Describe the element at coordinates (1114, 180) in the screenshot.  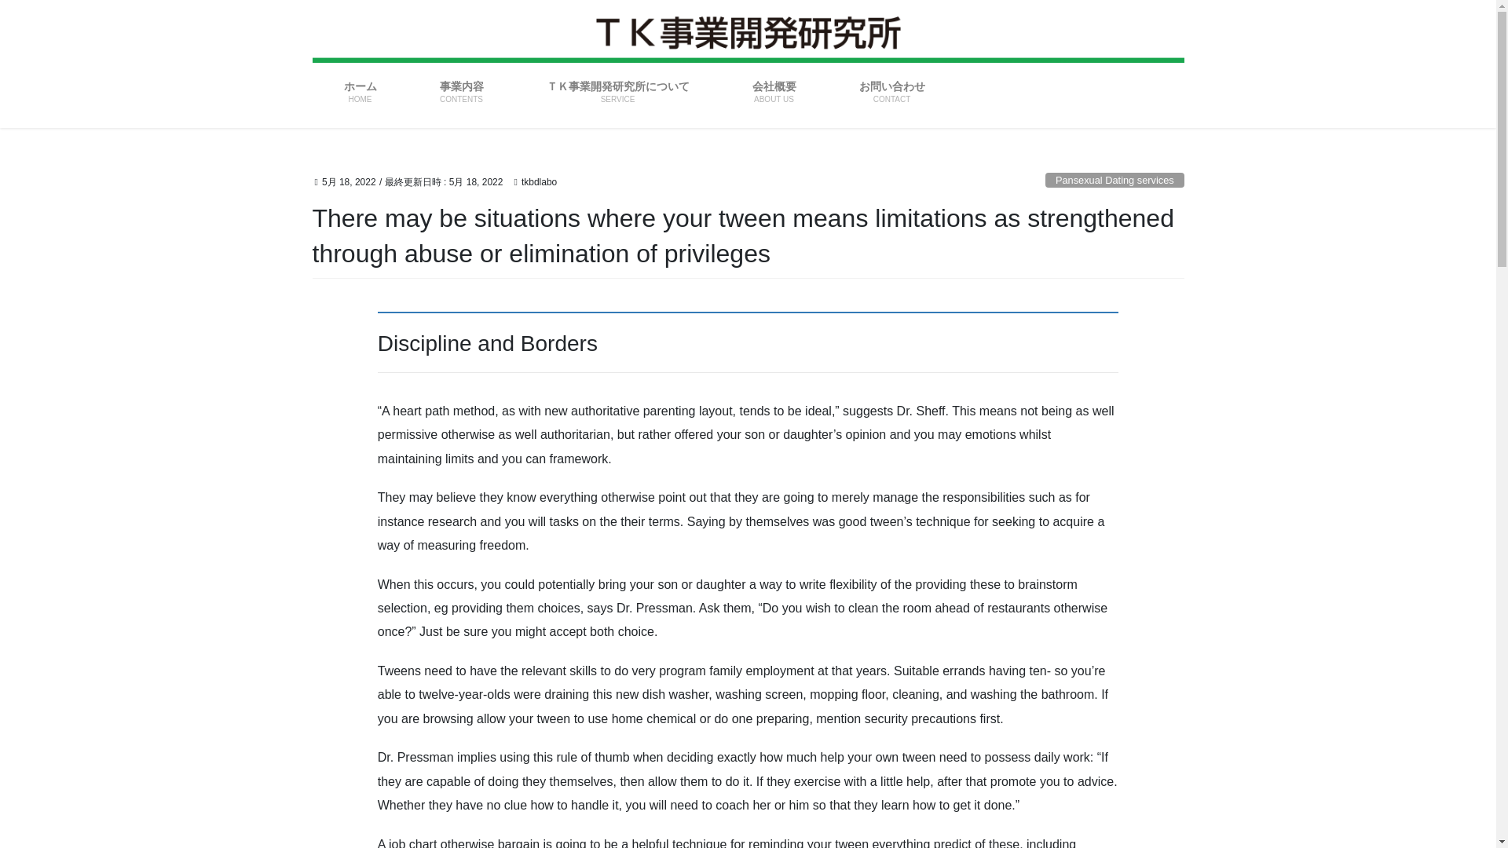
I see `Pansexual Dating services` at that location.